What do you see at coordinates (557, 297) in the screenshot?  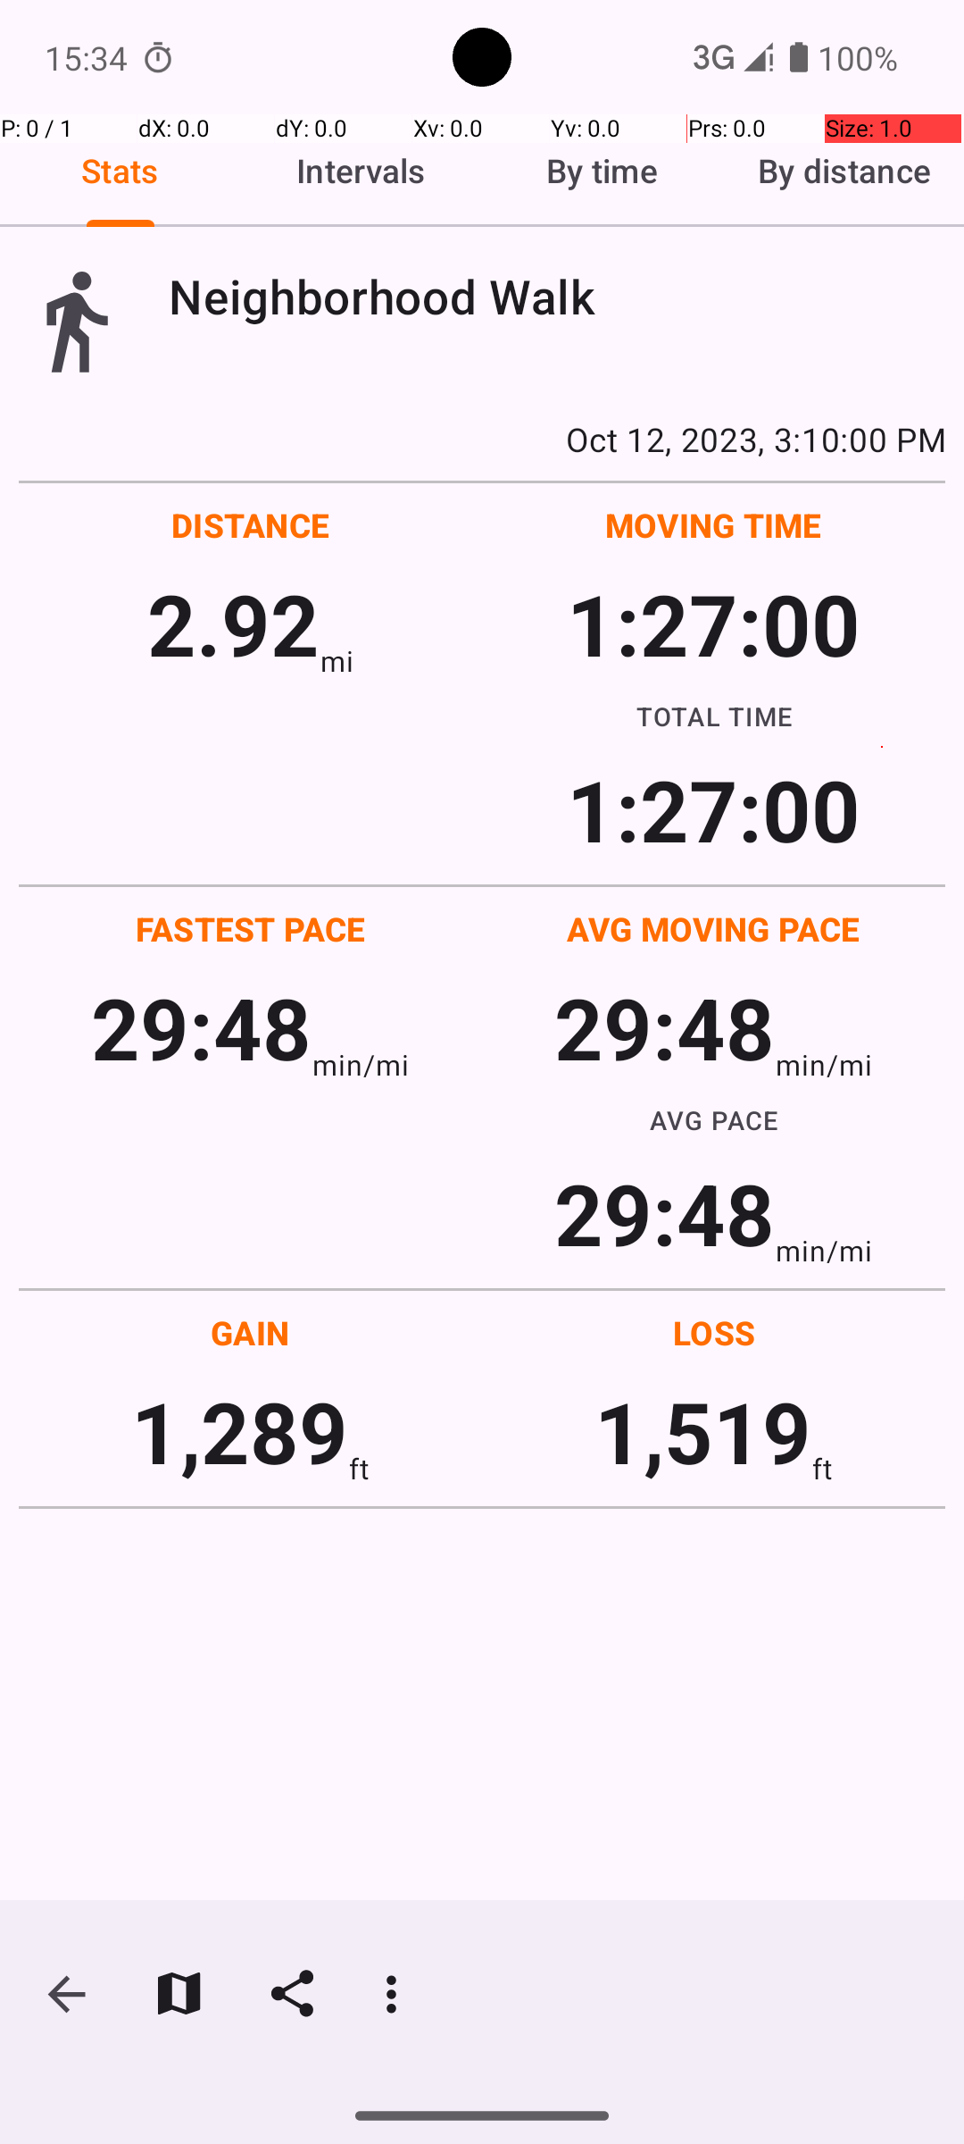 I see `Neighborhood Walk` at bounding box center [557, 297].